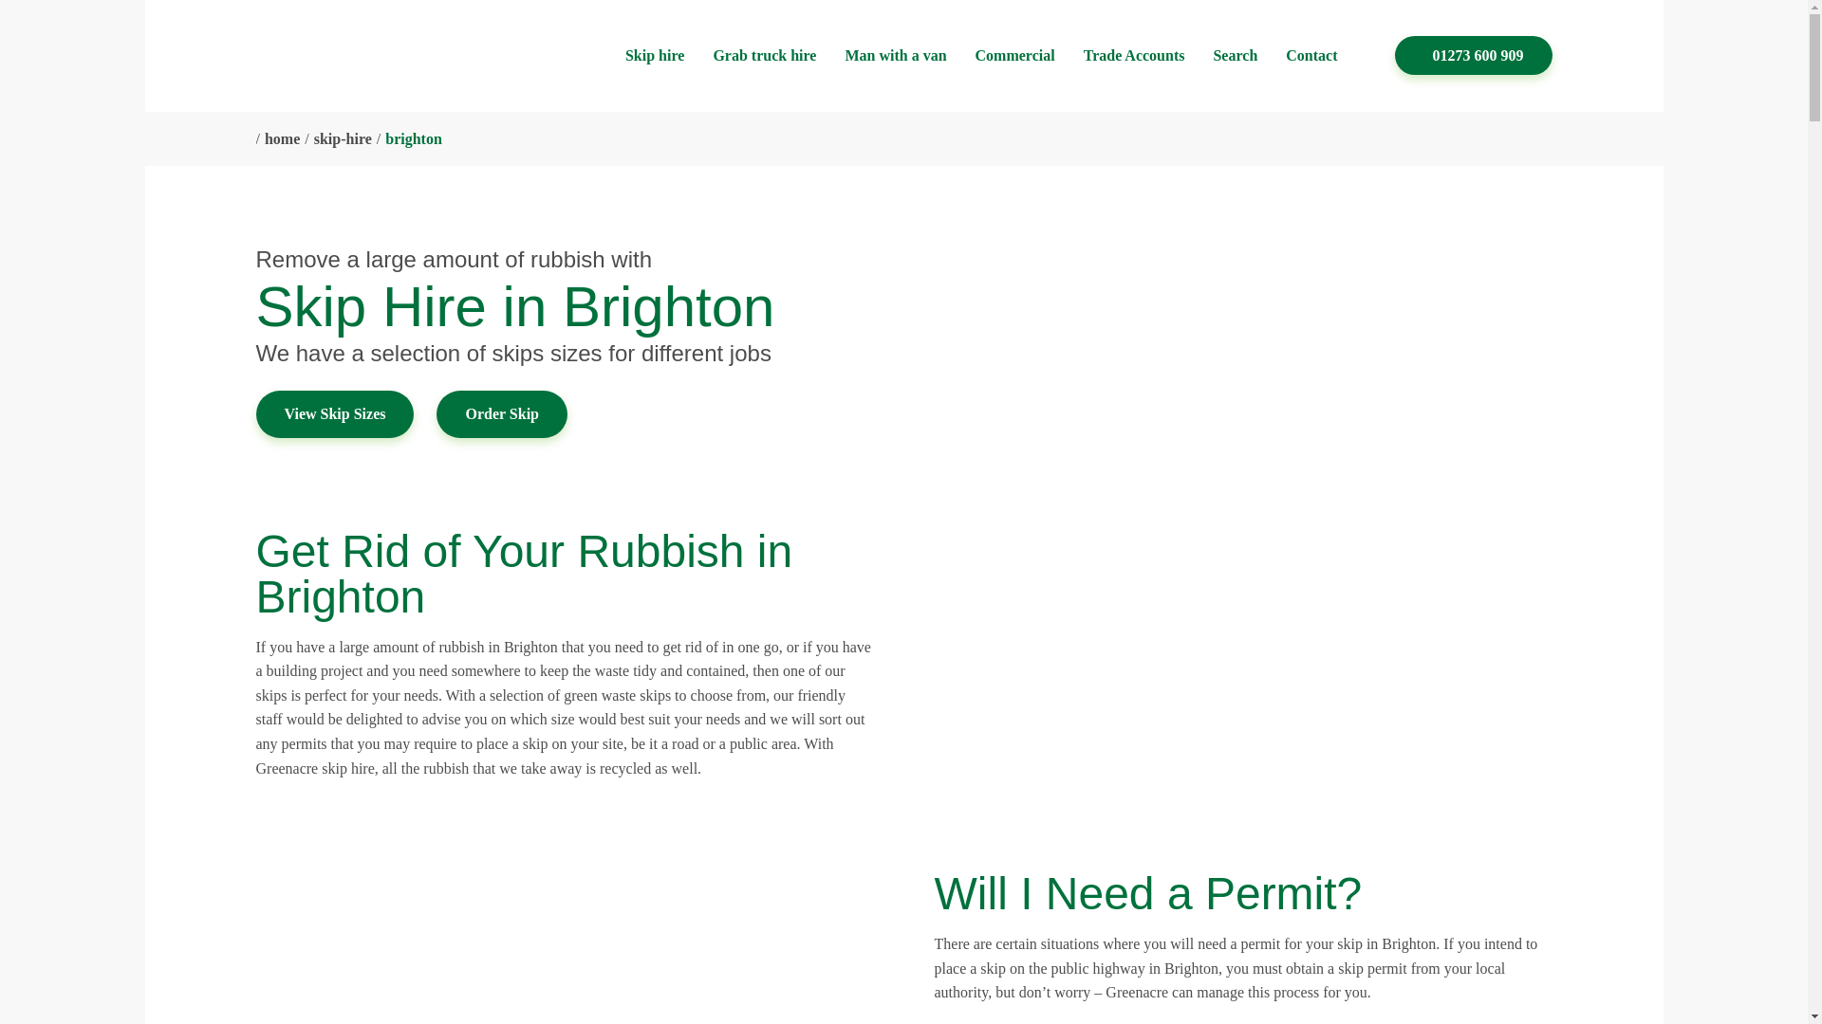 The width and height of the screenshot is (1822, 1024). Describe the element at coordinates (1135, 56) in the screenshot. I see `Trade Accounts` at that location.